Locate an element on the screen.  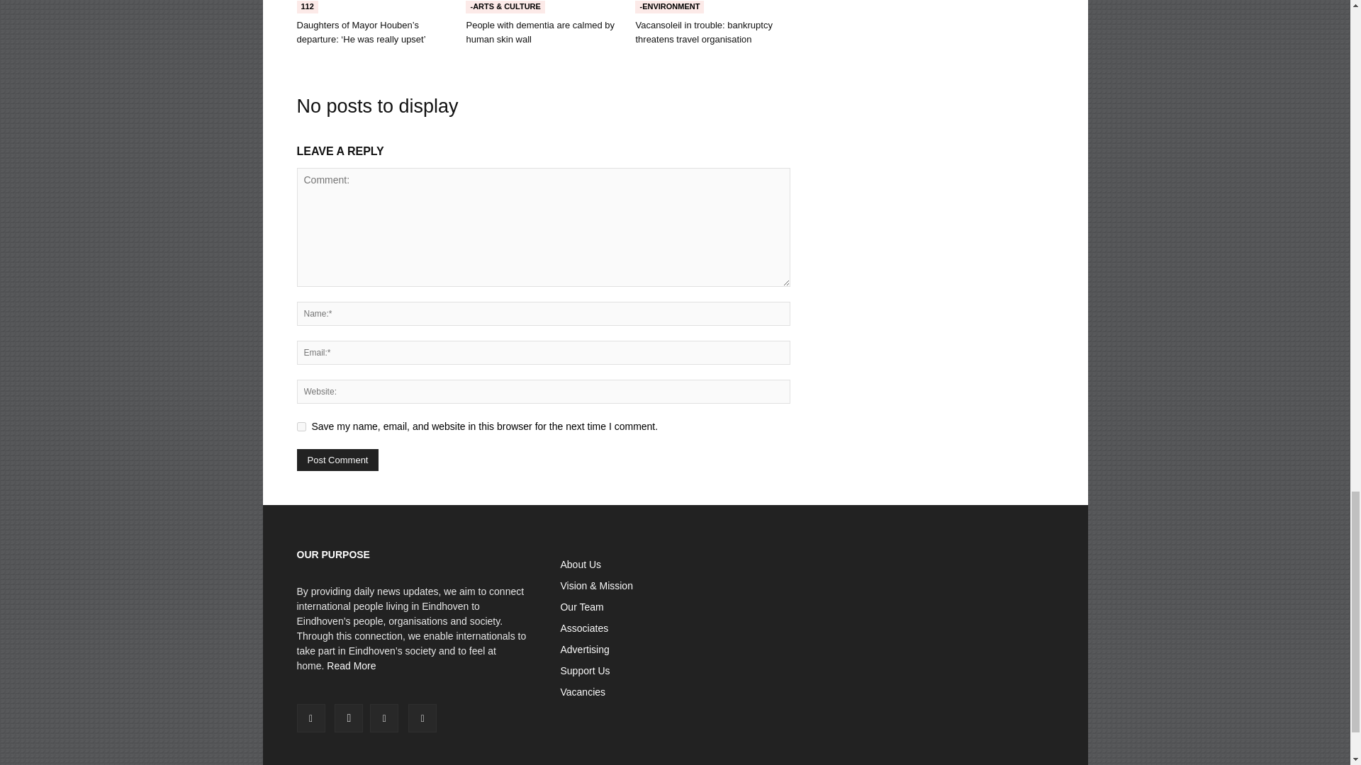
yes is located at coordinates (301, 426).